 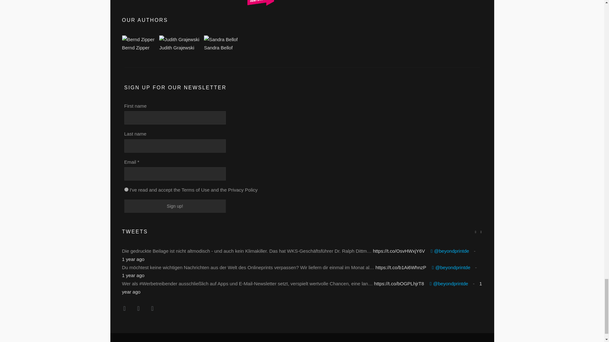 I want to click on I've read and accept the Terms of Use and the Privacy Policy, so click(x=126, y=189).